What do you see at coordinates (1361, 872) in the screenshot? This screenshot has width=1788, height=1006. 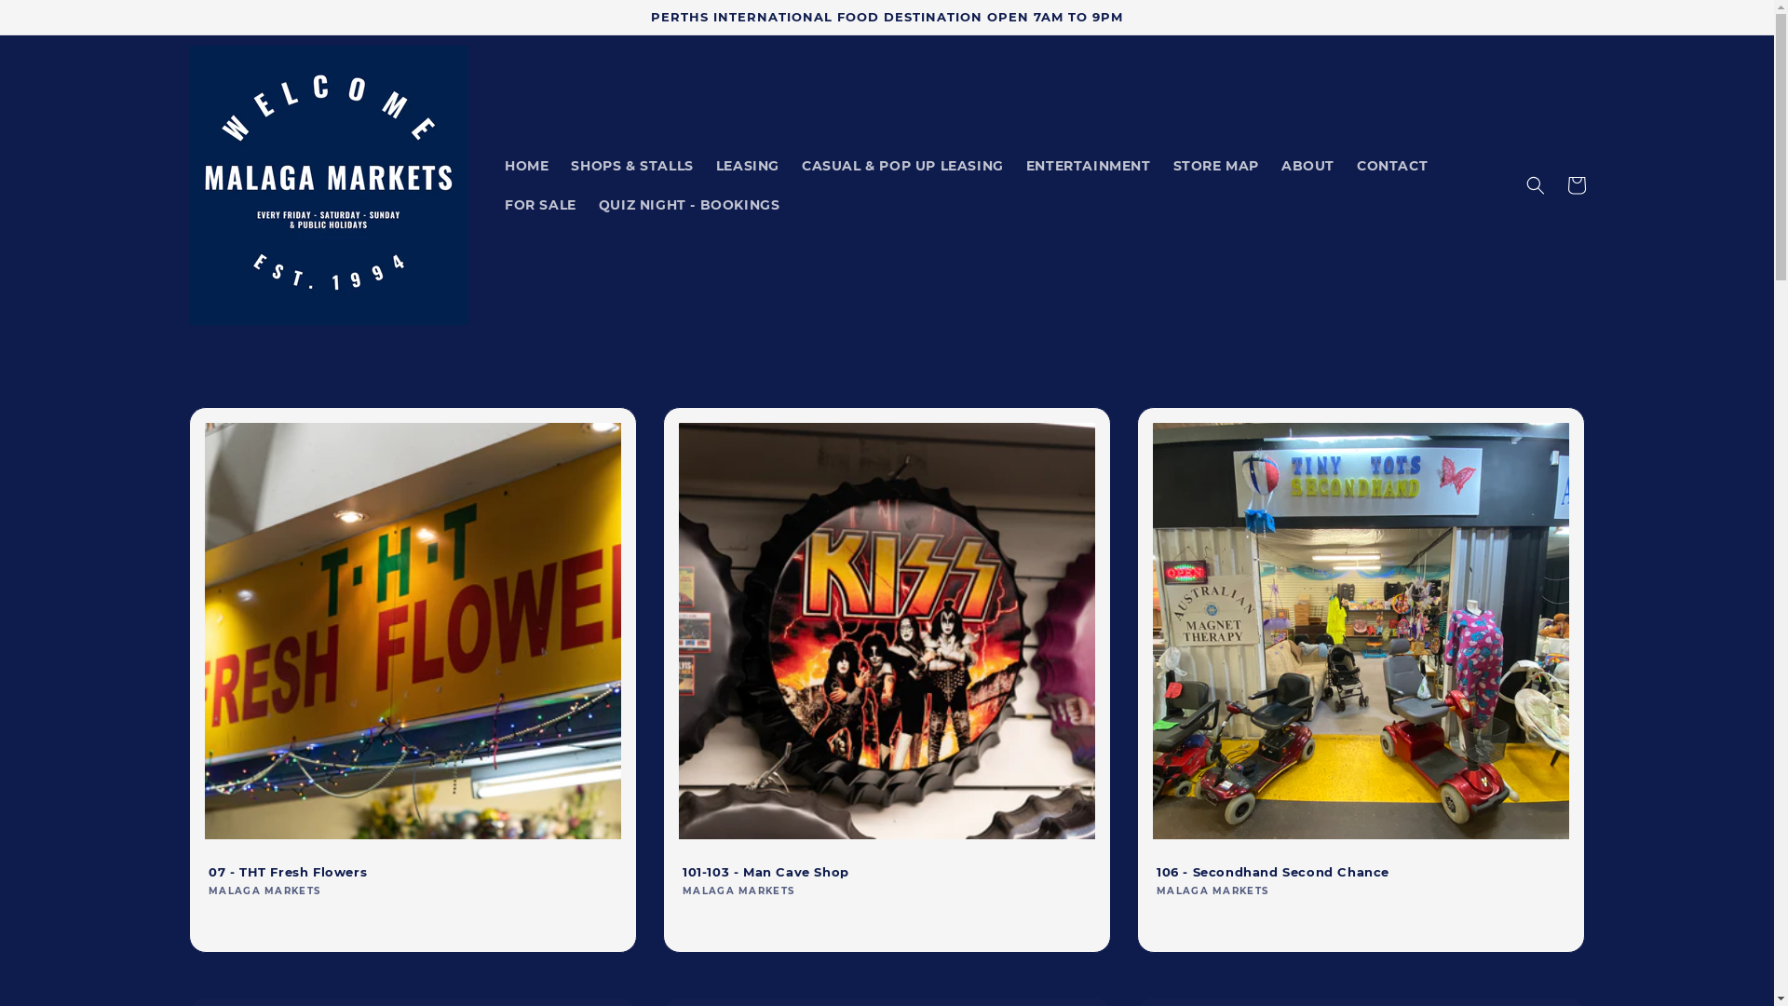 I see `106 - Secondhand Second Chance` at bounding box center [1361, 872].